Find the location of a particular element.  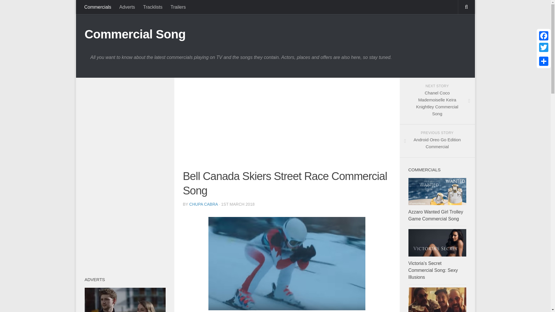

Posts by Chupa Cabra is located at coordinates (178, 7).